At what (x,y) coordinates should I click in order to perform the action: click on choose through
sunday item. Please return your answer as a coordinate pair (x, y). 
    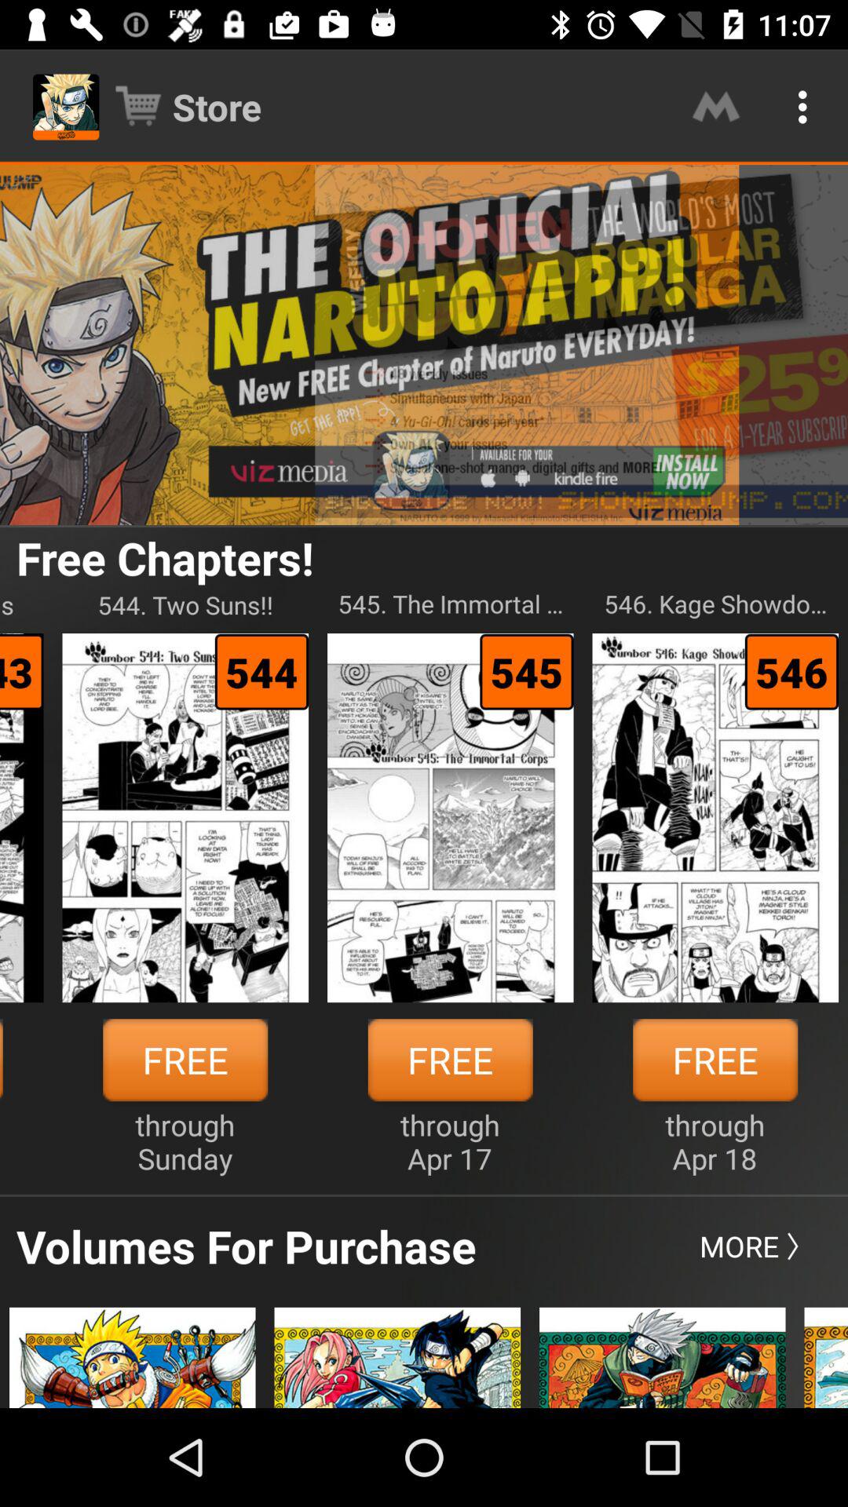
    Looking at the image, I should click on (185, 1141).